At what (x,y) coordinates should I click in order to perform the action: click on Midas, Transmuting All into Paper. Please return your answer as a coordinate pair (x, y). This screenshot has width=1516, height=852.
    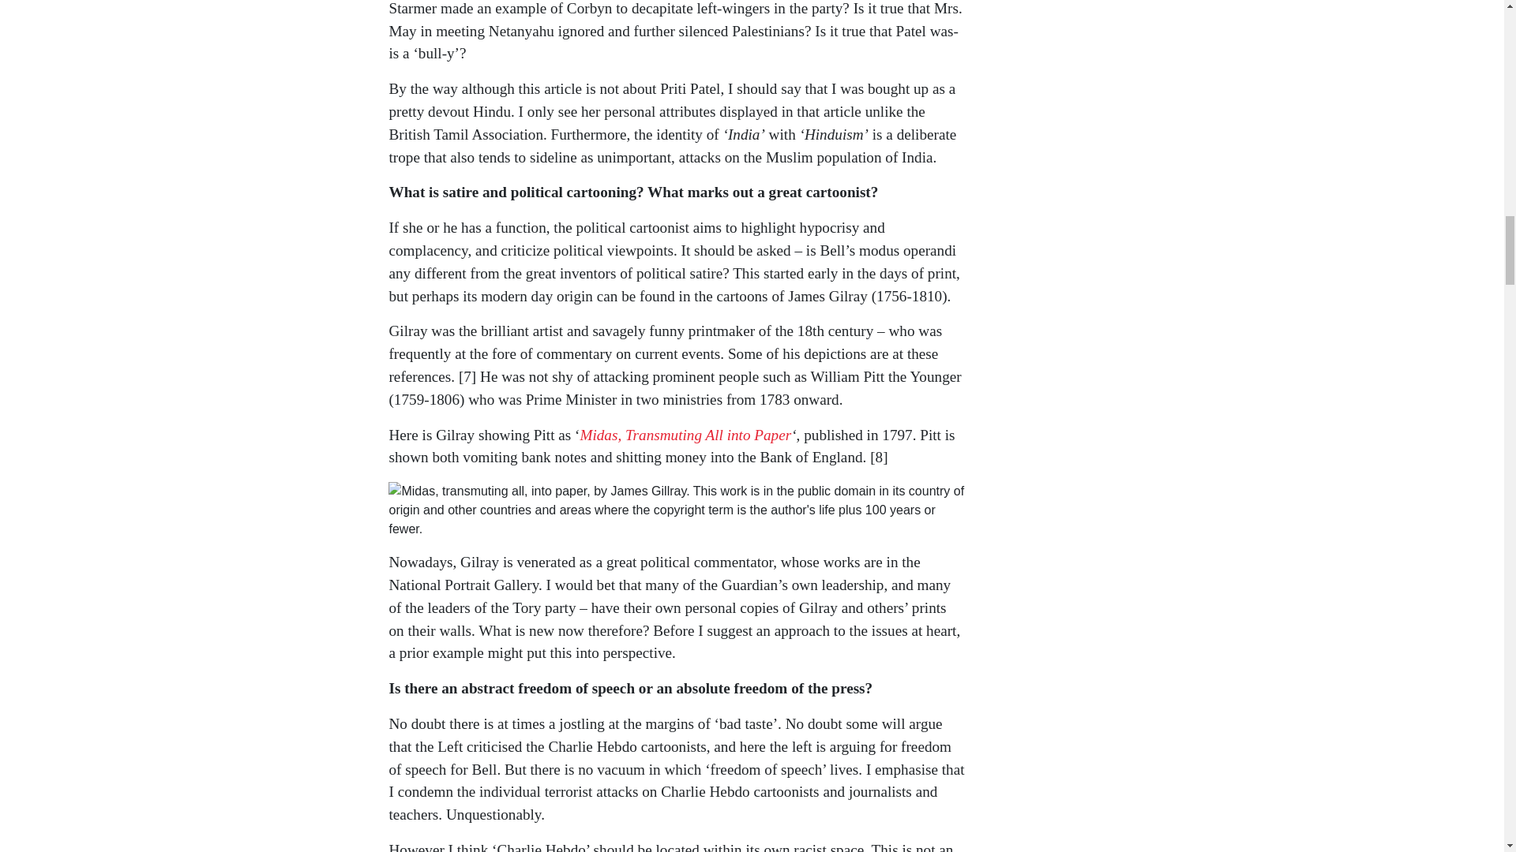
    Looking at the image, I should click on (685, 435).